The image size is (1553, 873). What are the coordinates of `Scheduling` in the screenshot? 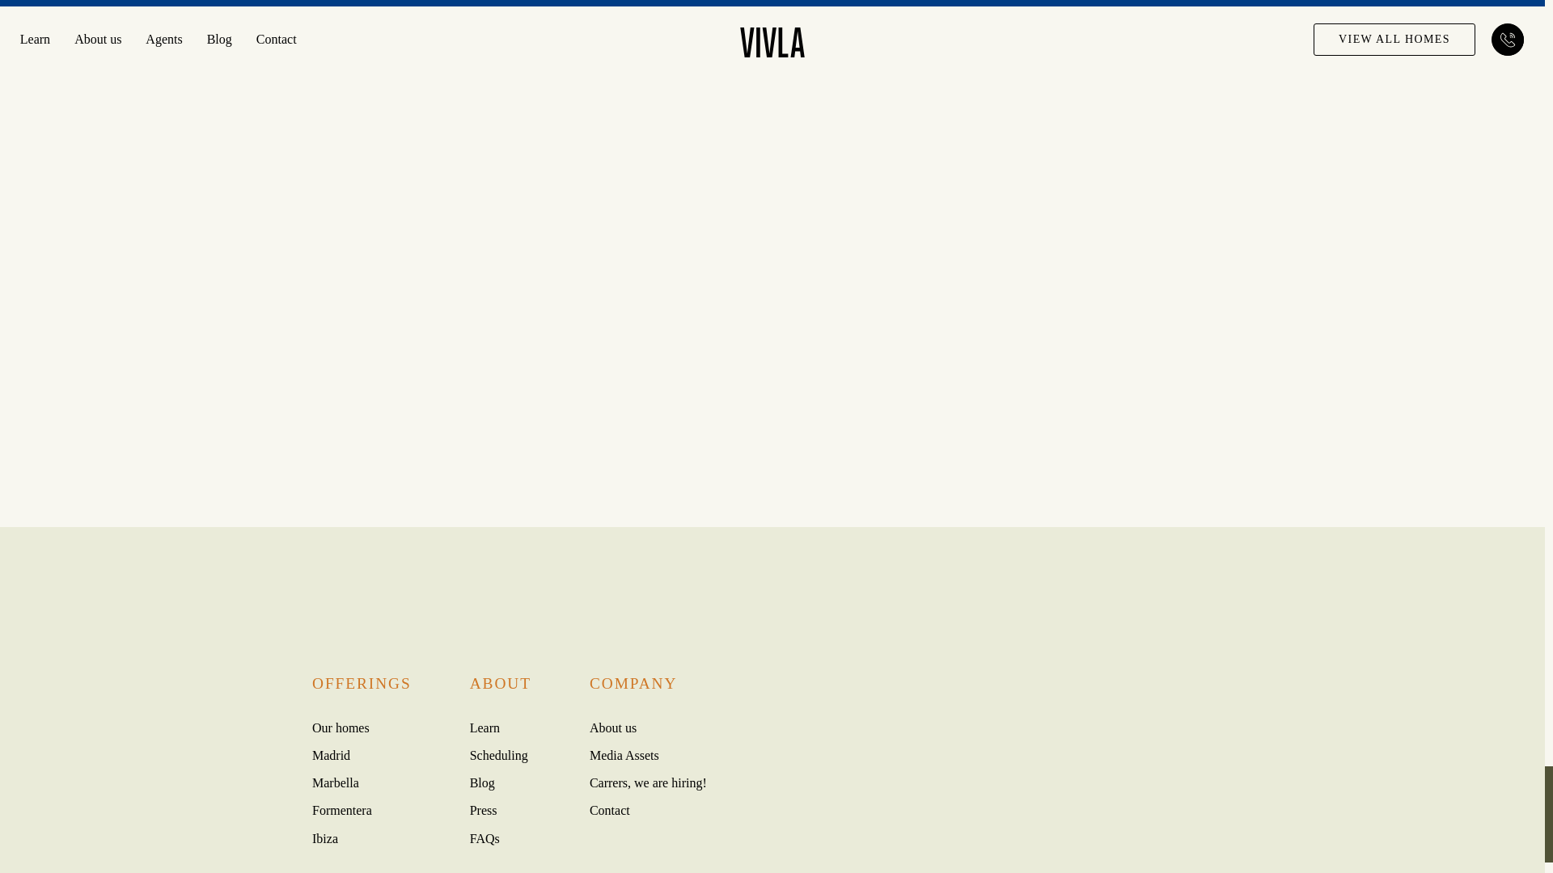 It's located at (498, 755).